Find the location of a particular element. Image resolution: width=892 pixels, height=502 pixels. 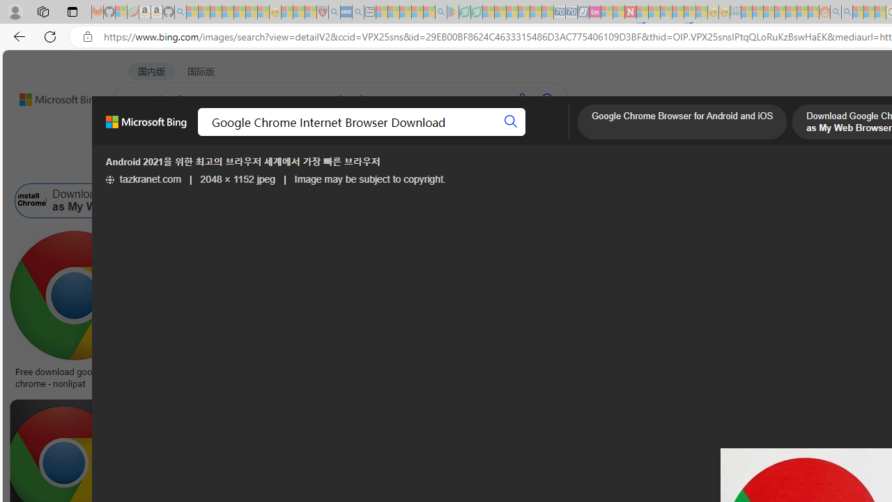

tazkranet.com is located at coordinates (143, 179).